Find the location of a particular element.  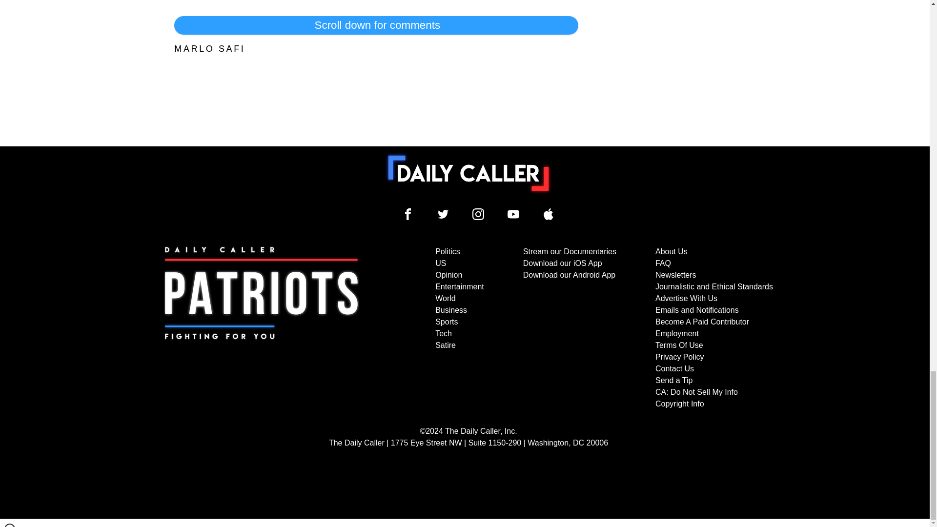

Subscribe to The Daily Caller is located at coordinates (262, 328).